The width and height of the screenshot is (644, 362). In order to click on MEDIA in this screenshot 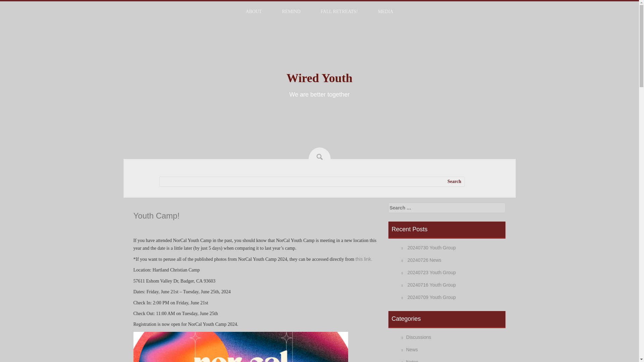, I will do `click(386, 11)`.